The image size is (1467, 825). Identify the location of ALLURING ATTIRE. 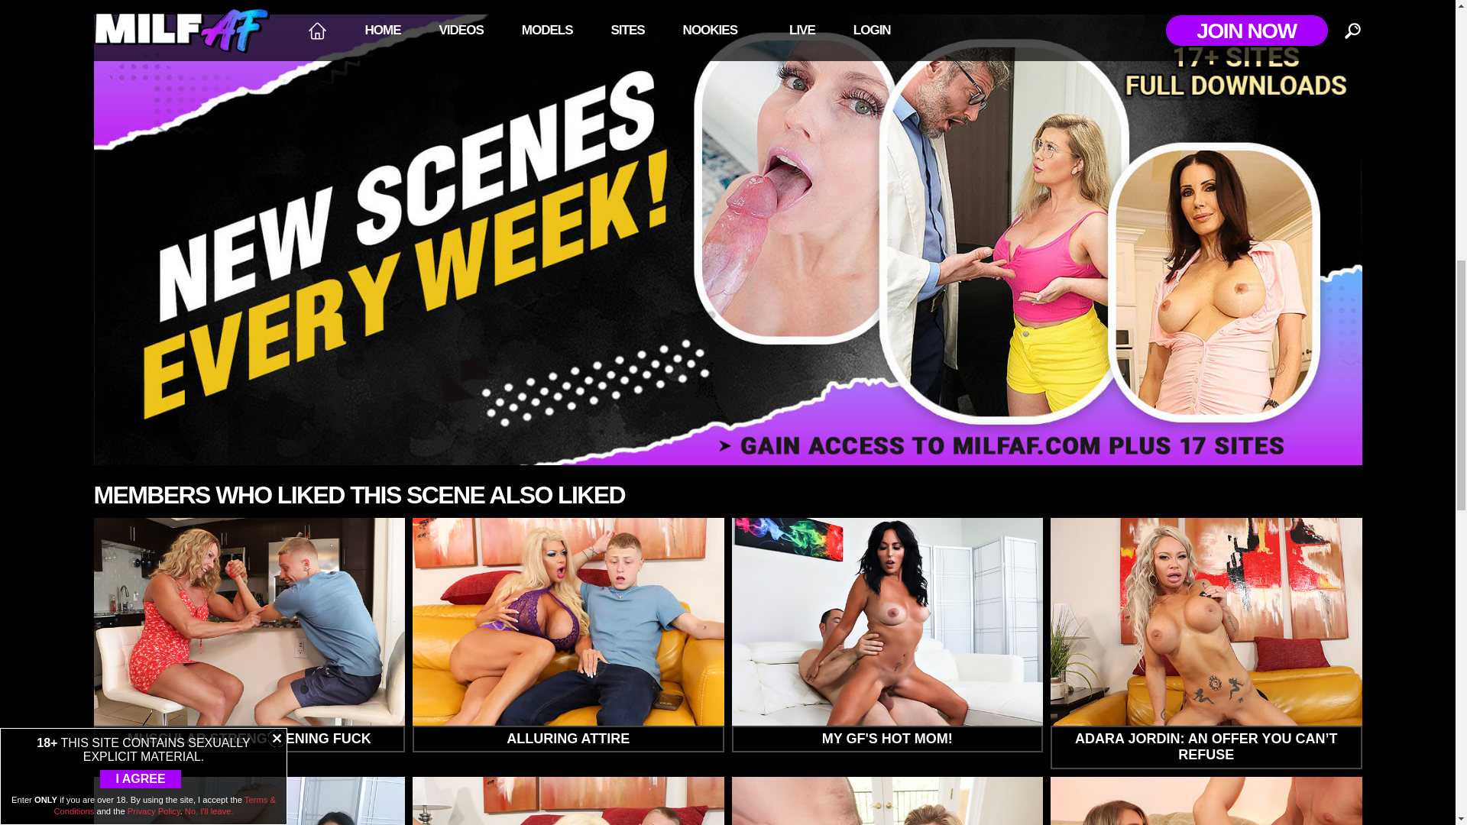
(568, 635).